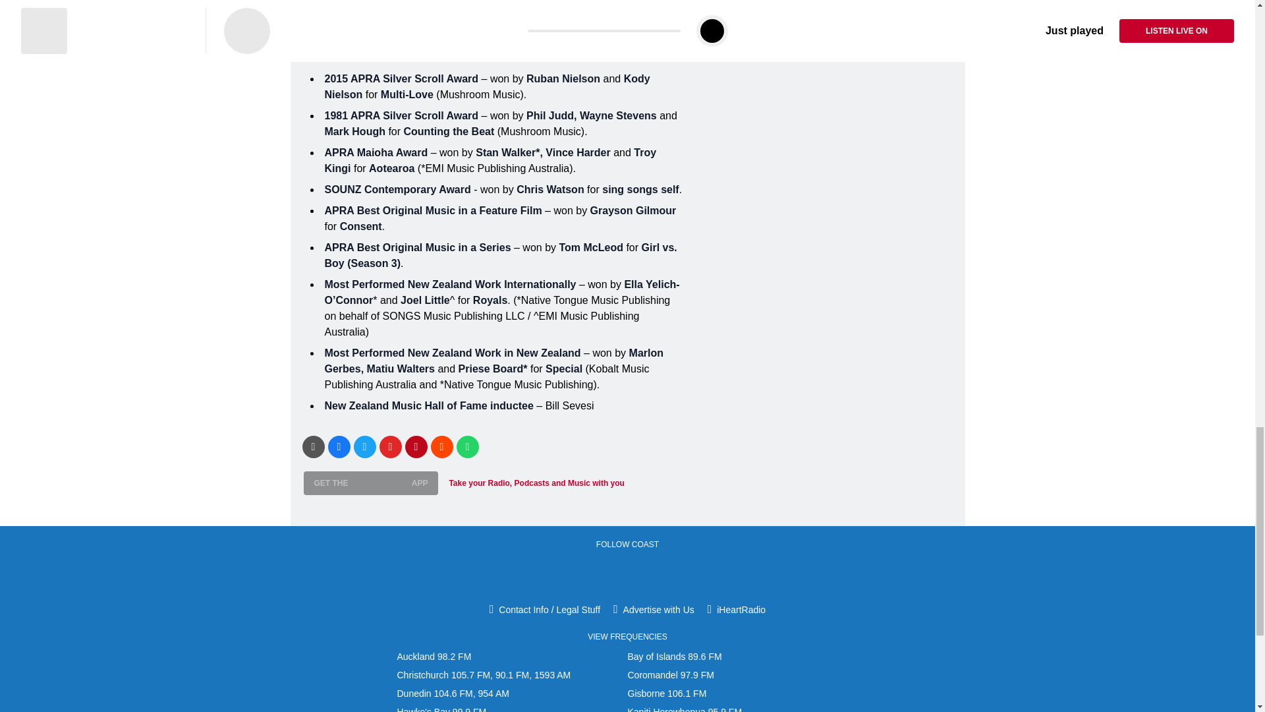  What do you see at coordinates (312, 446) in the screenshot?
I see `Share with email` at bounding box center [312, 446].